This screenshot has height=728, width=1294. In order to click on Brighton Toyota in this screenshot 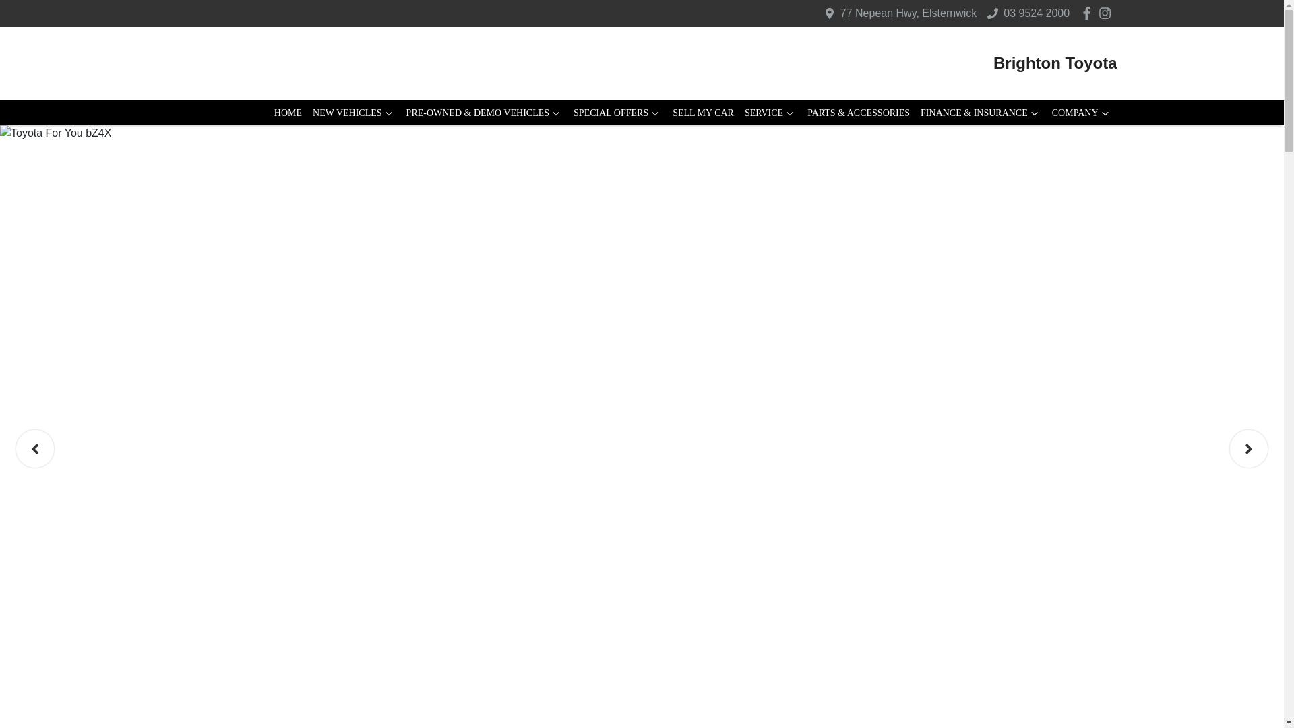, I will do `click(1055, 63)`.